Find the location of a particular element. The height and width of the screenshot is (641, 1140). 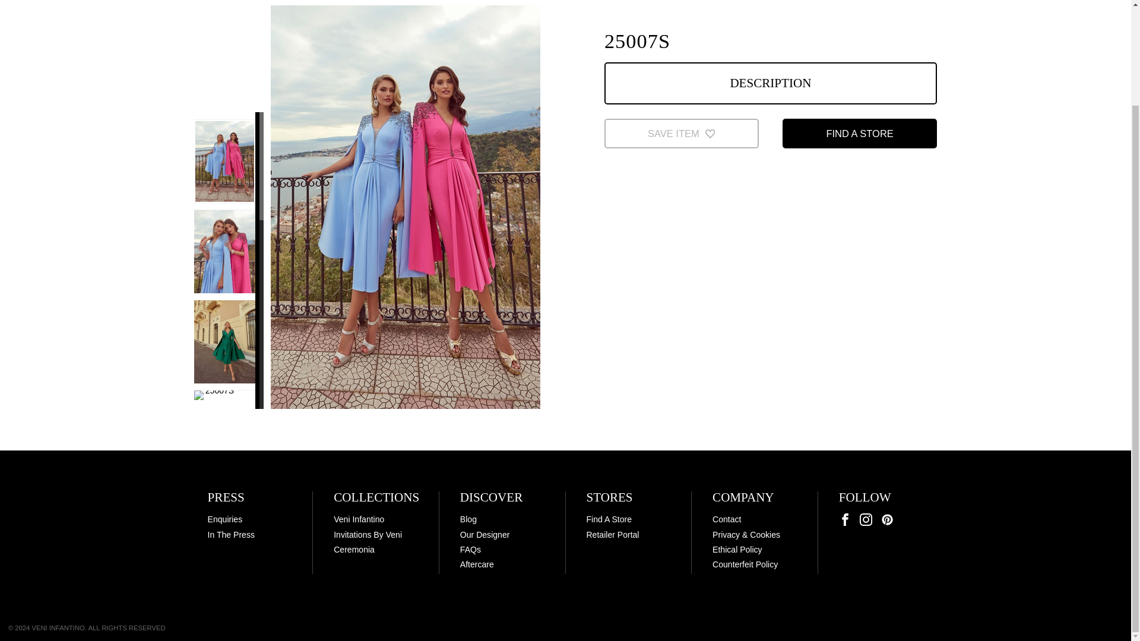

Our Designer is located at coordinates (484, 535).